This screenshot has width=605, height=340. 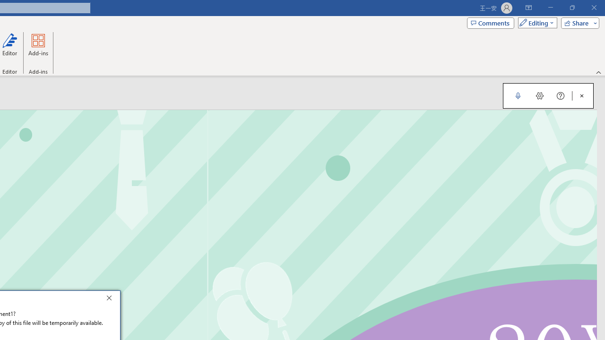 I want to click on Start Dictation, so click(x=518, y=95).